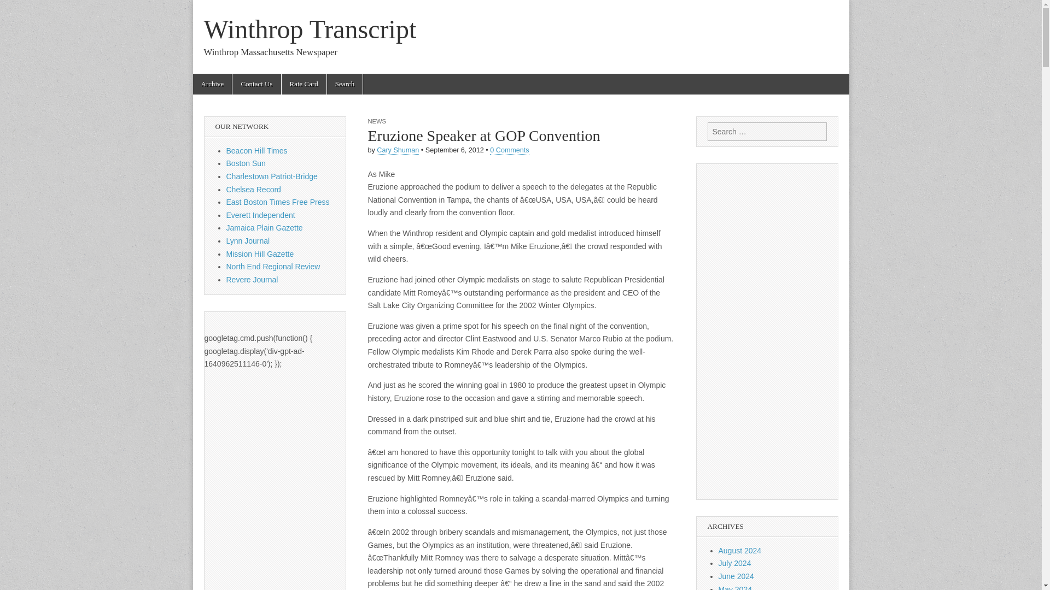  What do you see at coordinates (265, 228) in the screenshot?
I see `Jamaica Plain Gazette` at bounding box center [265, 228].